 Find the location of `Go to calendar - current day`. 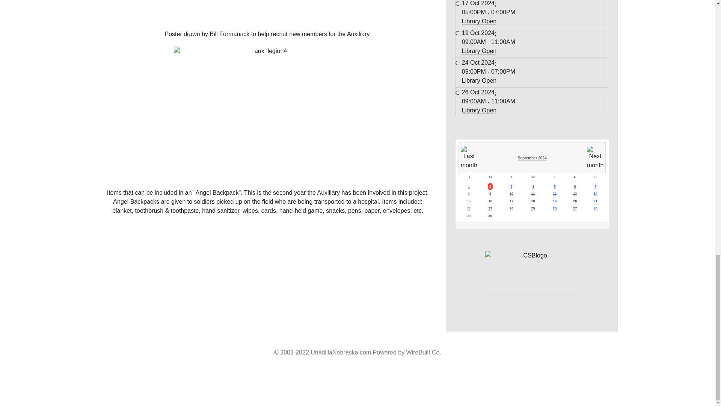

Go to calendar - current day is located at coordinates (596, 193).